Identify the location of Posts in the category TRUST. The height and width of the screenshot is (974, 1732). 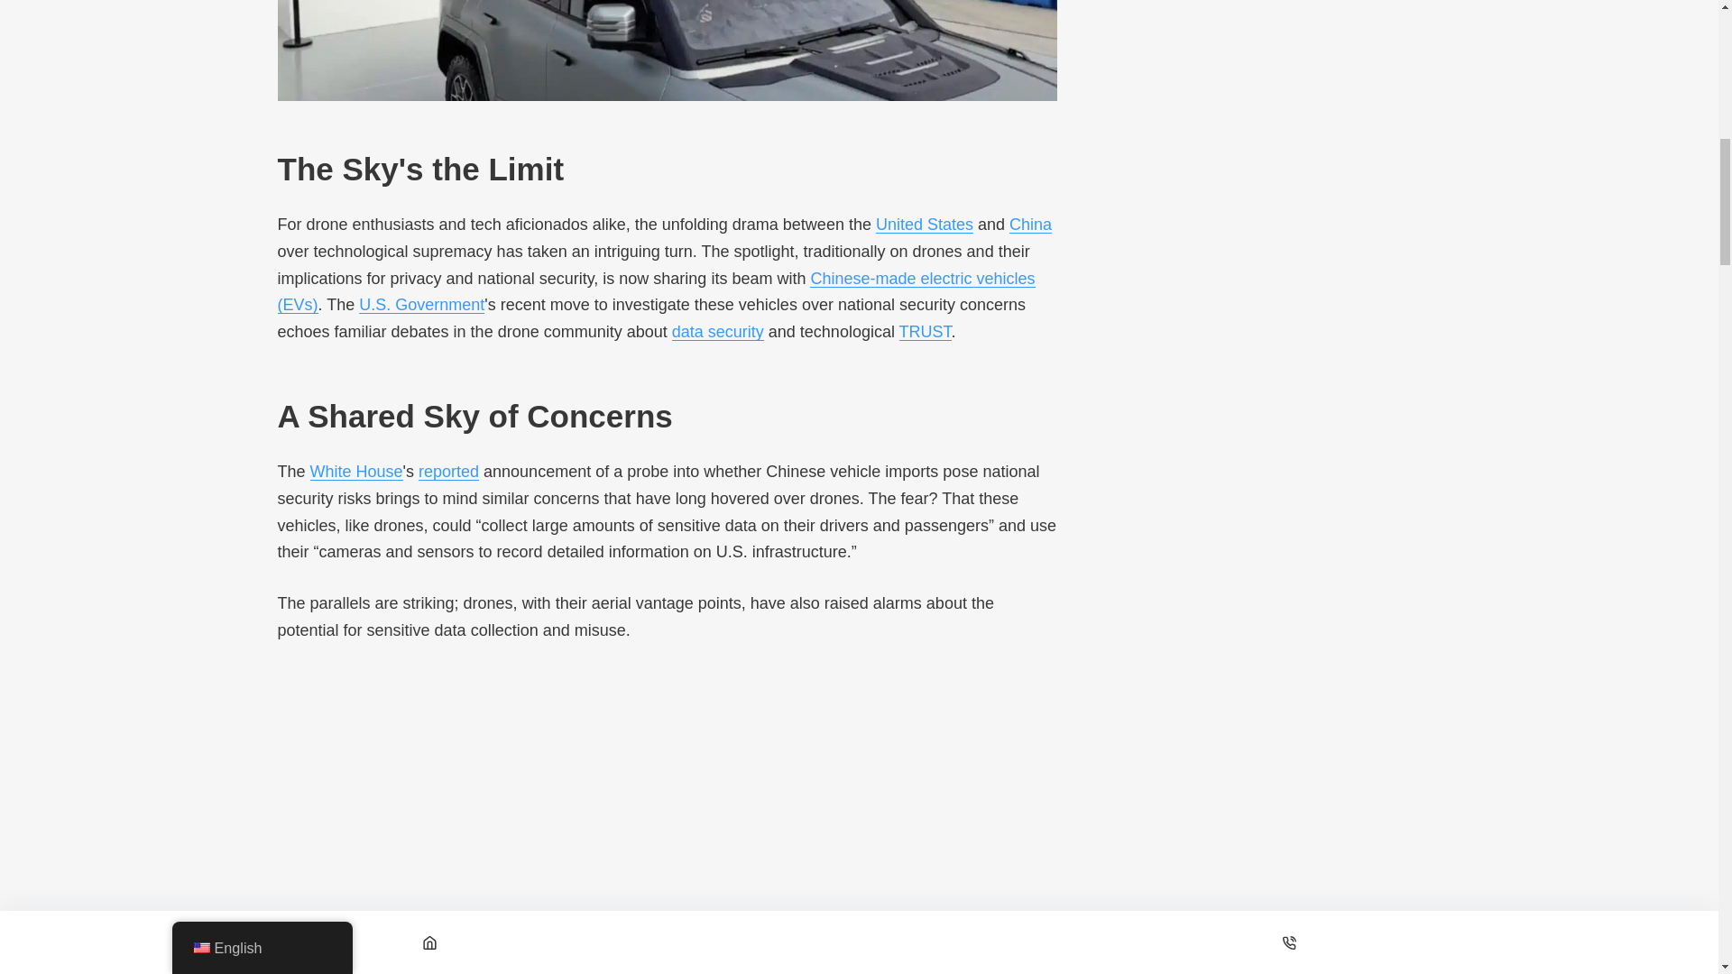
(925, 332).